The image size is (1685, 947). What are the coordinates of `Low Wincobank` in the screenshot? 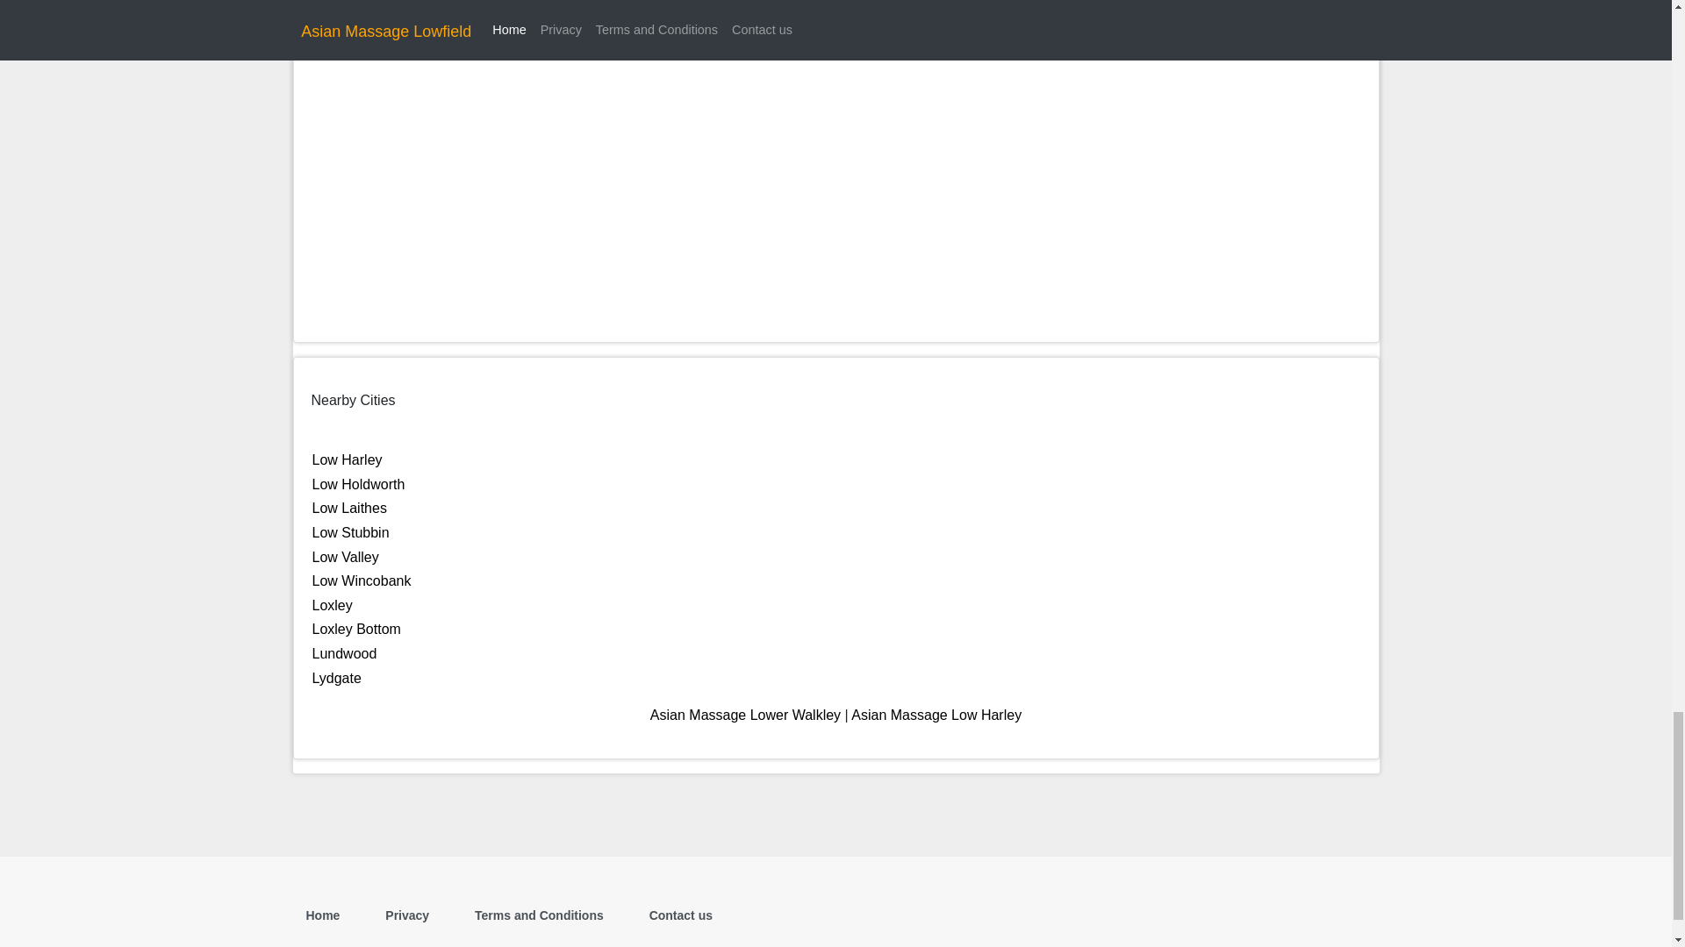 It's located at (362, 580).